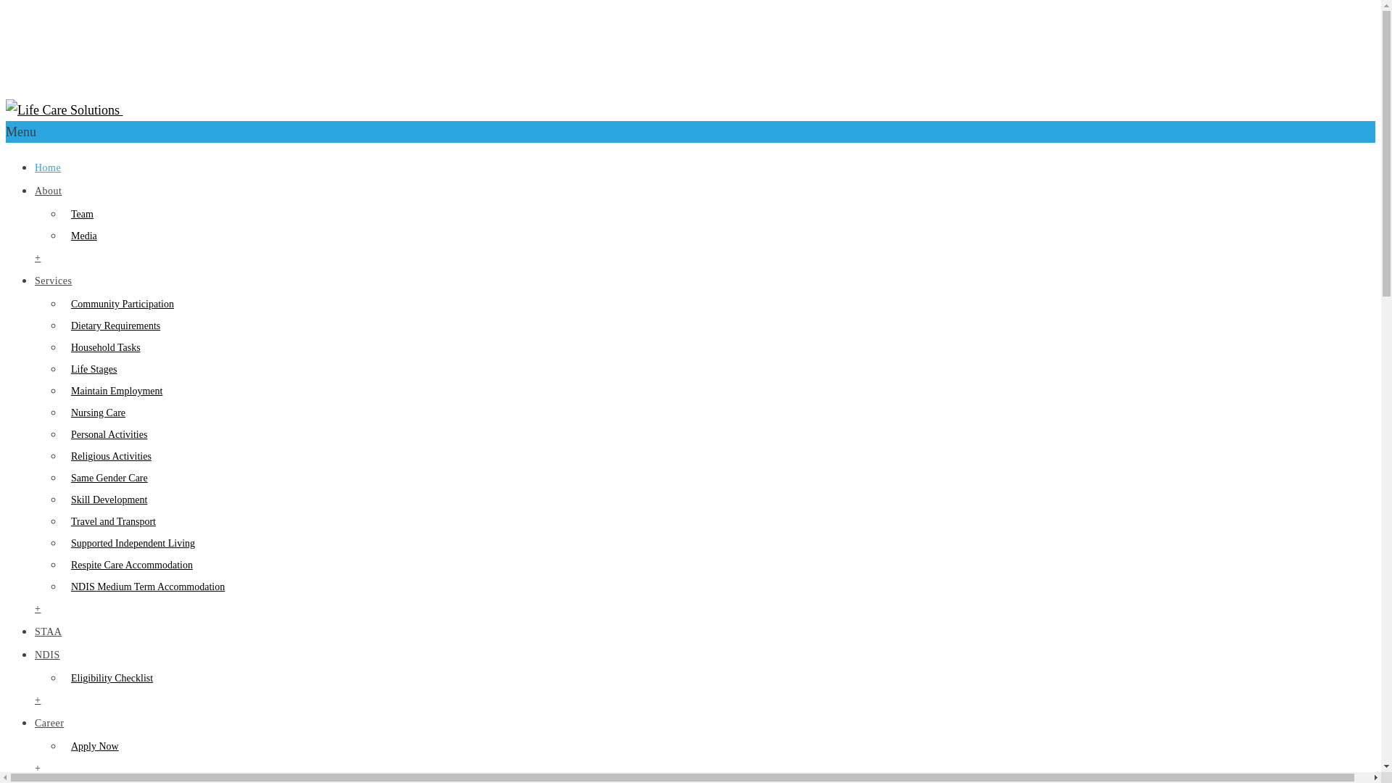 The height and width of the screenshot is (783, 1392). Describe the element at coordinates (102, 348) in the screenshot. I see `Household Tasks` at that location.